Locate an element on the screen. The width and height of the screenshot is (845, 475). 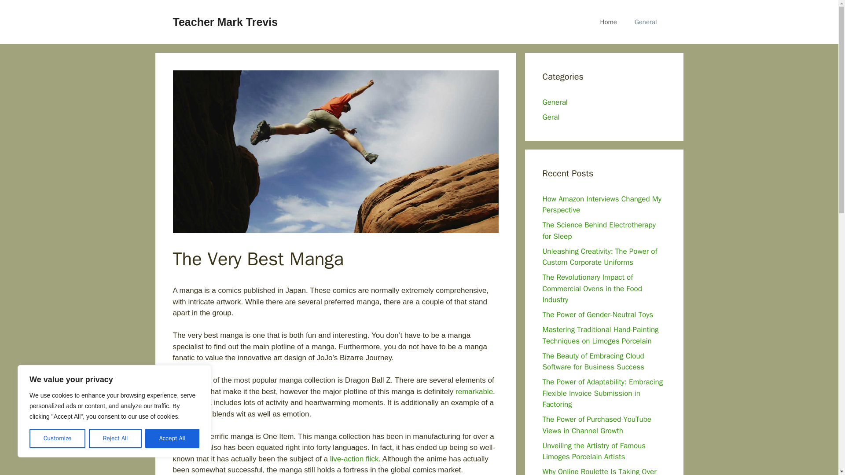
Accept All is located at coordinates (173, 438).